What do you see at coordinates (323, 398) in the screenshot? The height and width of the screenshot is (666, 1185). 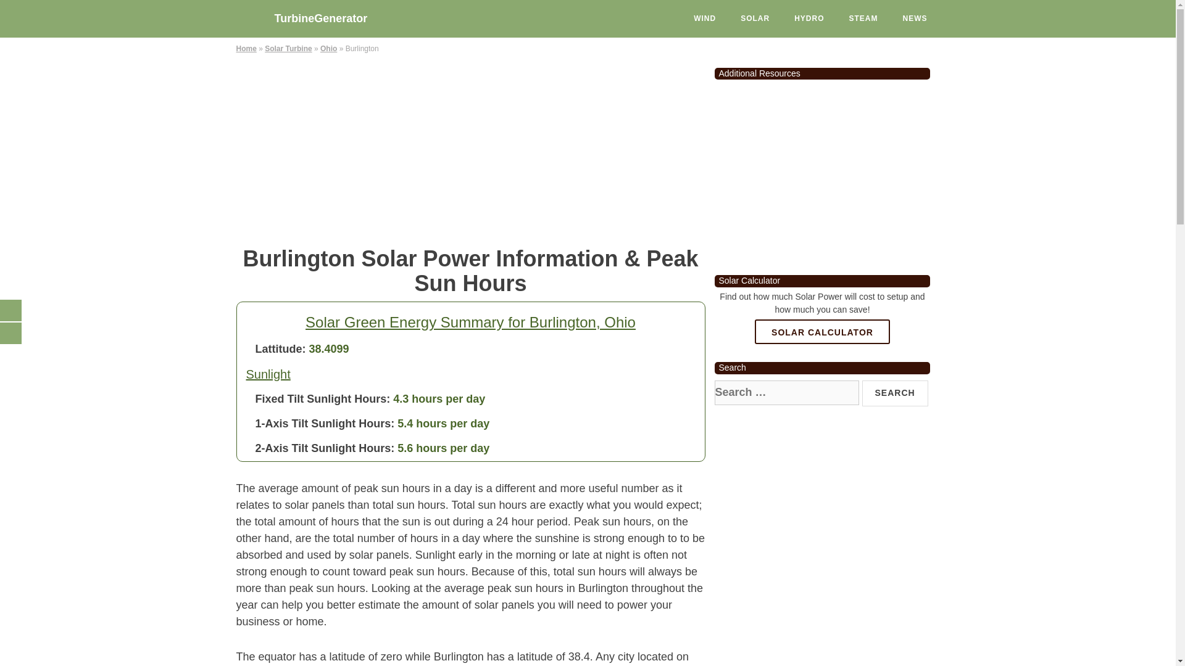 I see `Fixed Tilt Sunlight Hours:` at bounding box center [323, 398].